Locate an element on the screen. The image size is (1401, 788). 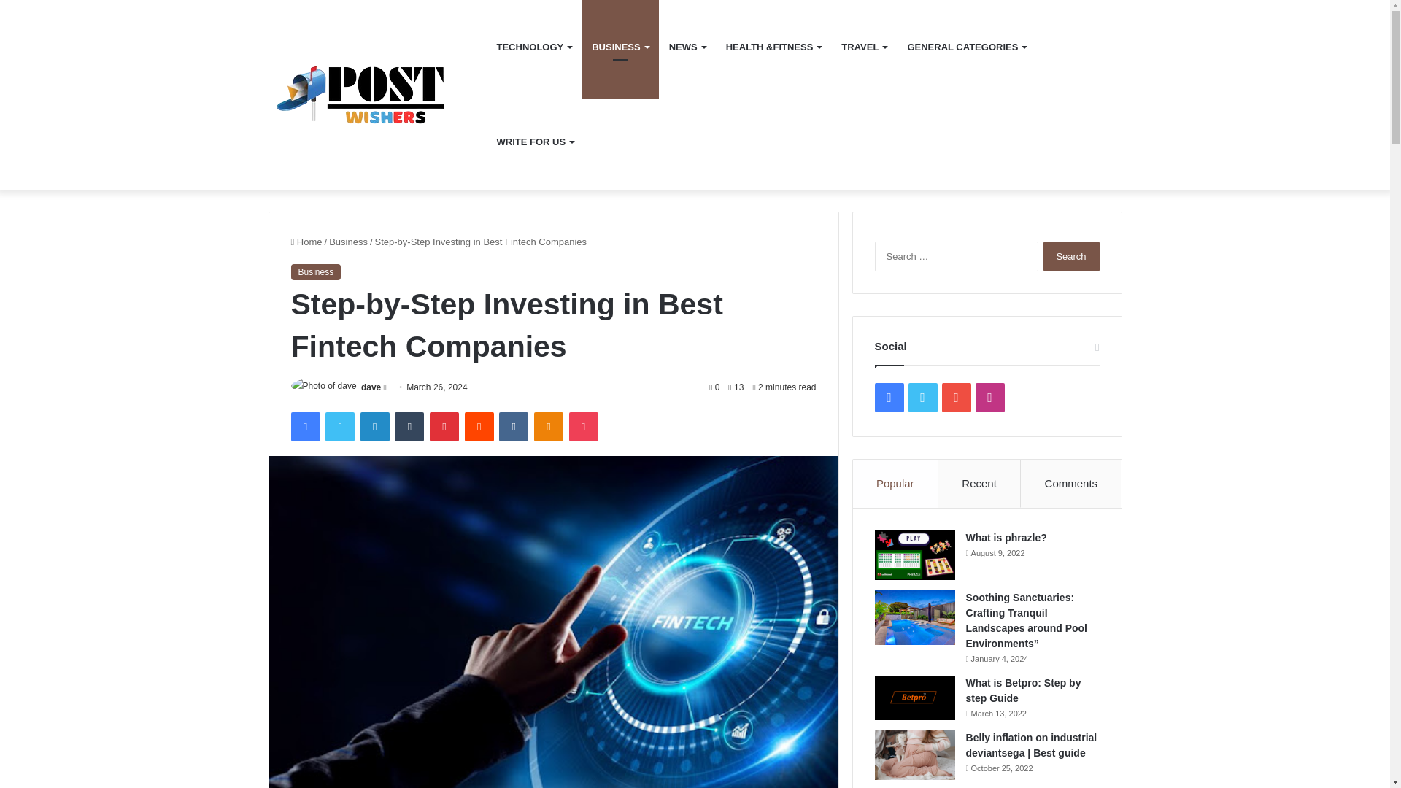
Odnoklassniki is located at coordinates (548, 426).